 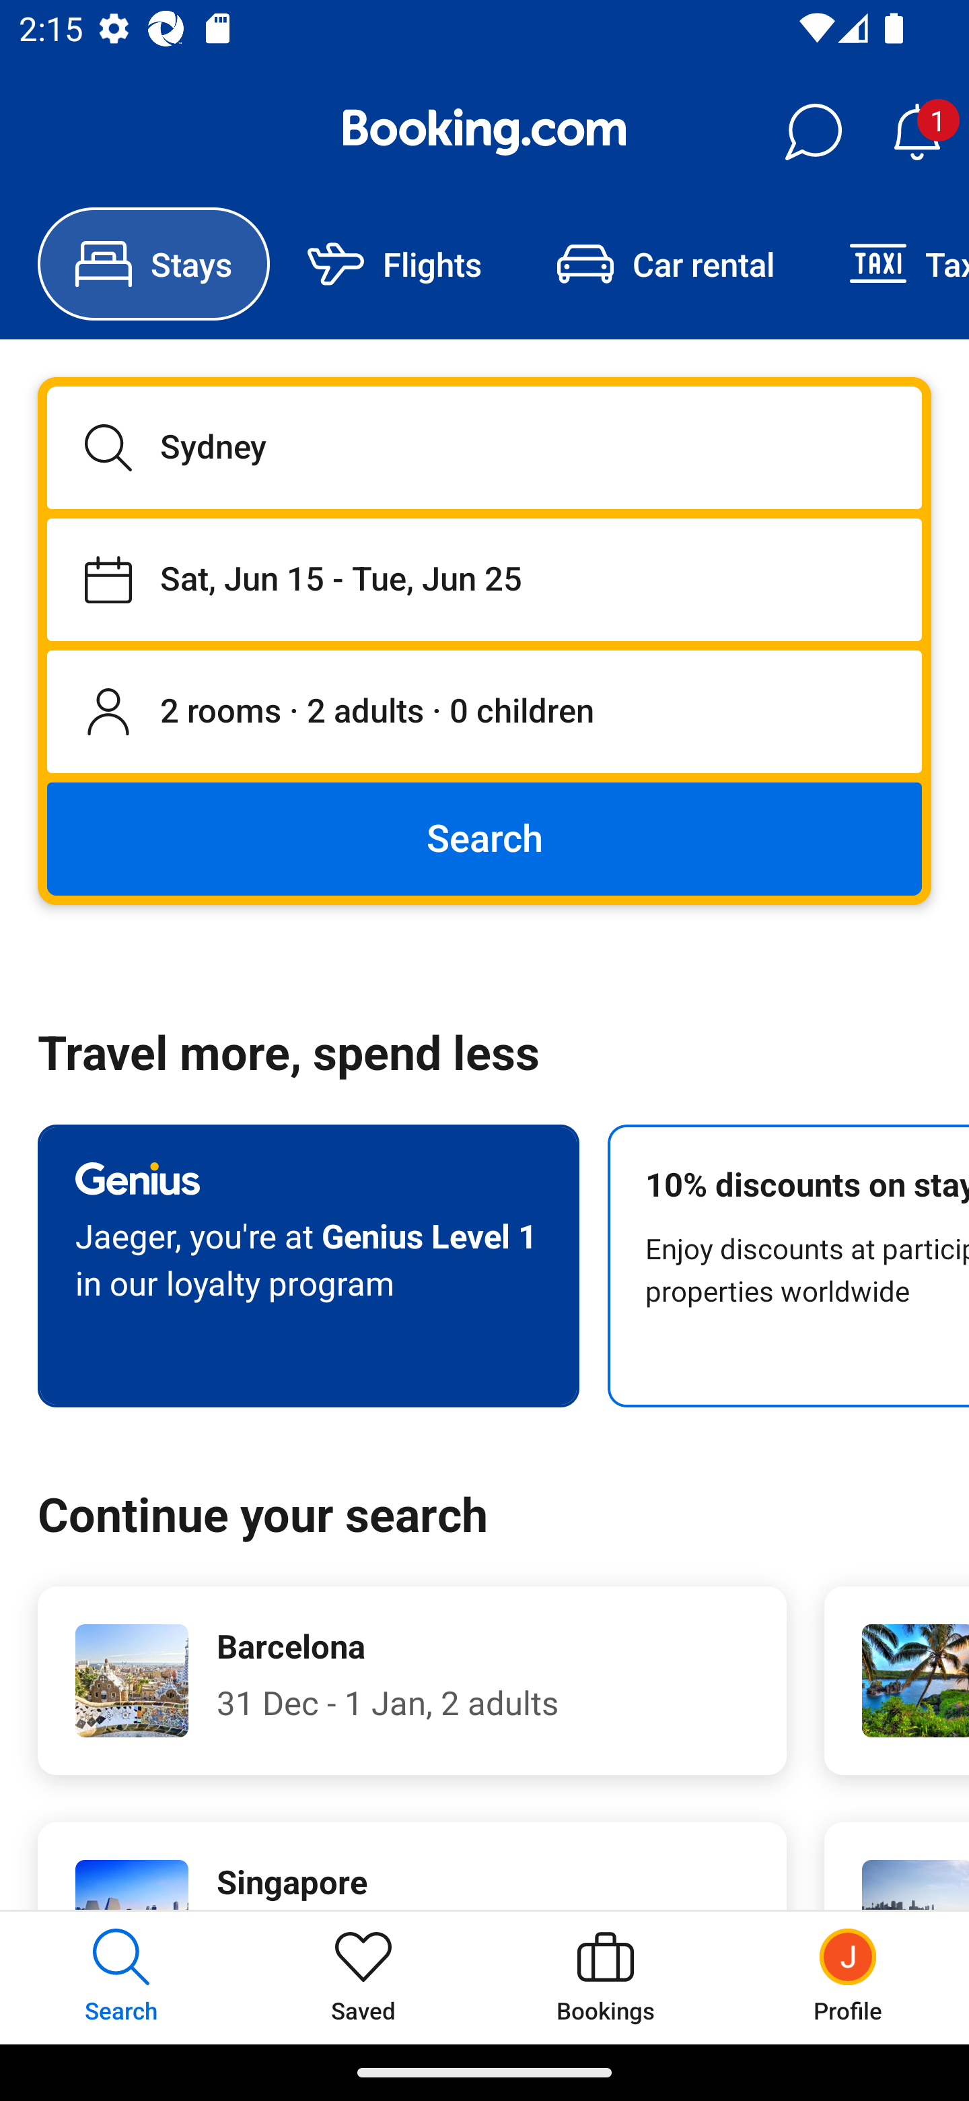 I want to click on Stays, so click(x=153, y=264).